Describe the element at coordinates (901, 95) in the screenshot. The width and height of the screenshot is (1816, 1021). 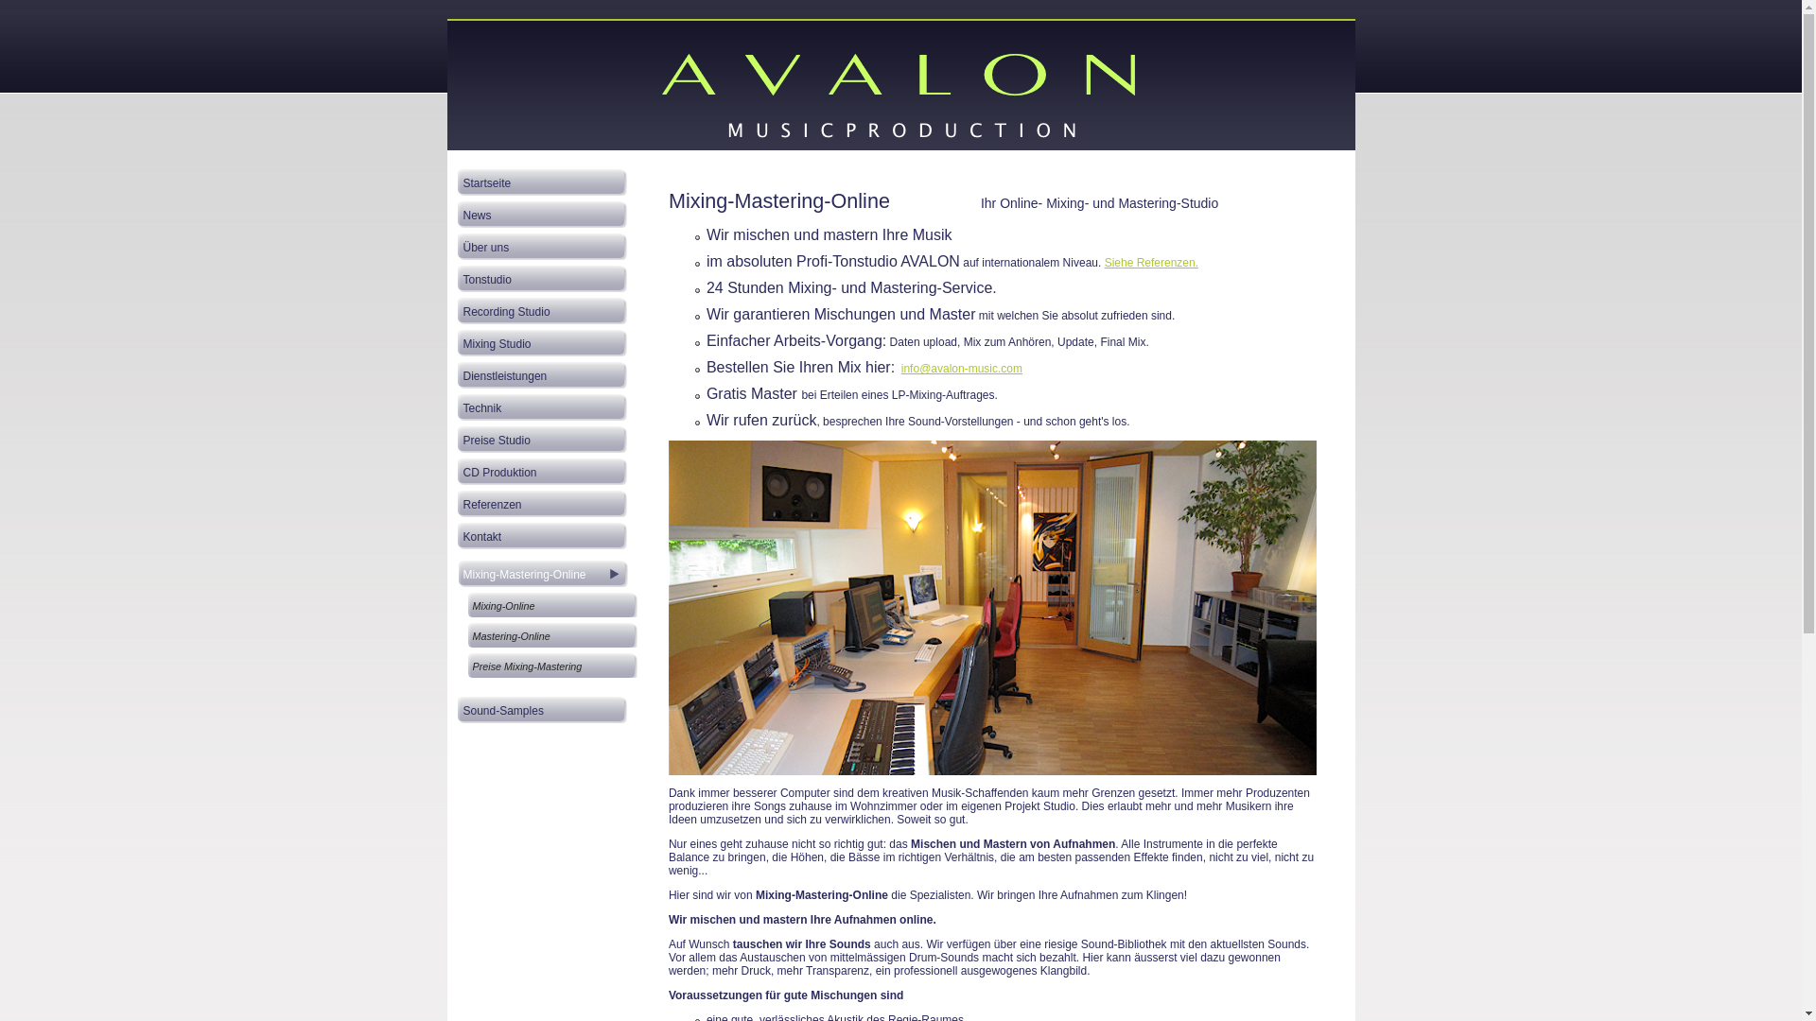
I see `Avalon Music` at that location.